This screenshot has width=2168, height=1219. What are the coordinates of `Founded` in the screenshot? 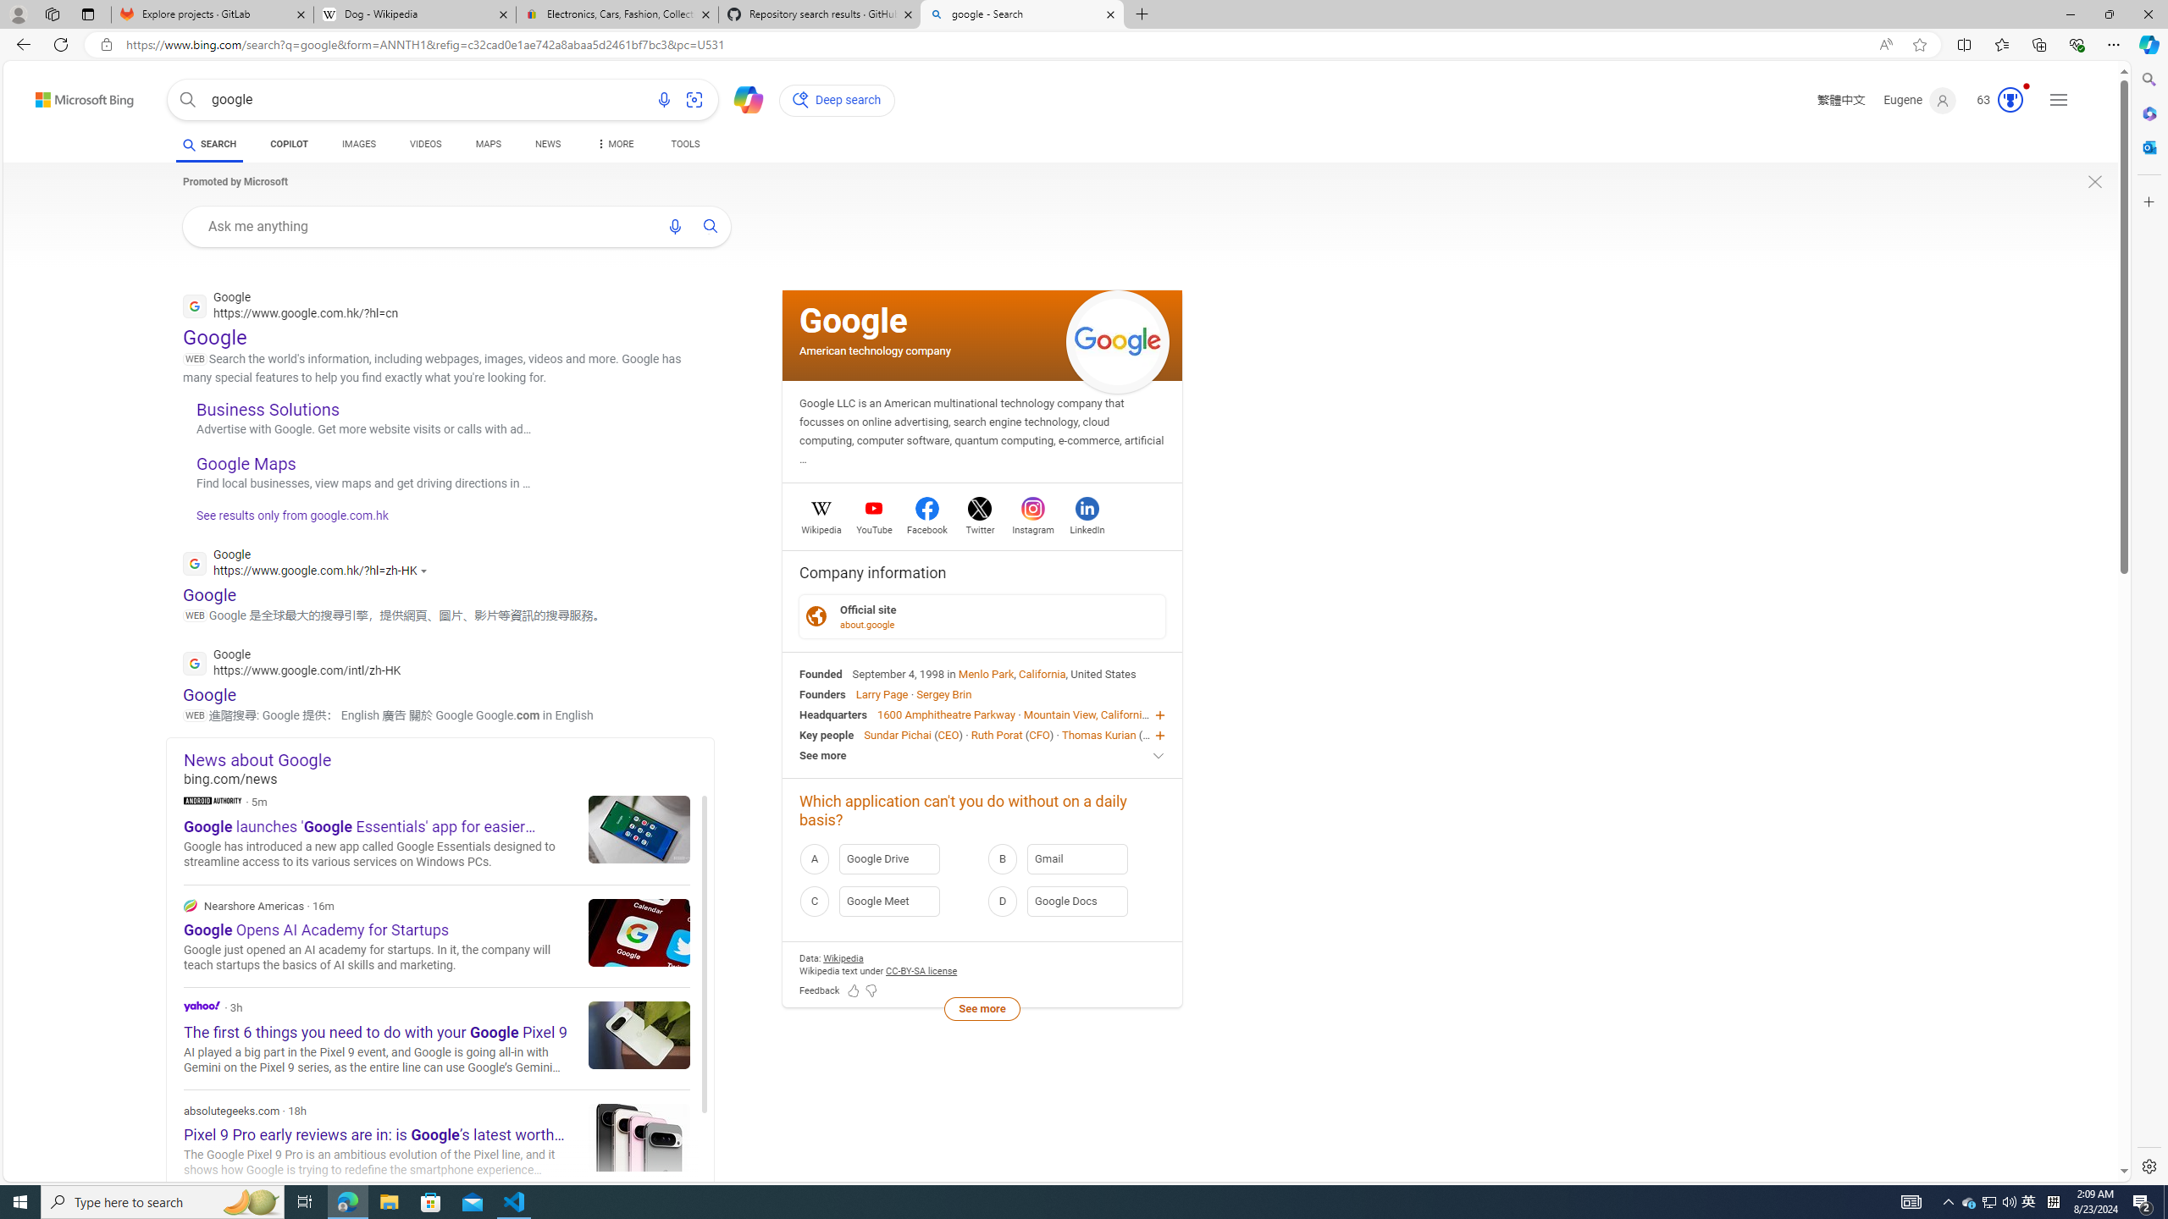 It's located at (821, 673).